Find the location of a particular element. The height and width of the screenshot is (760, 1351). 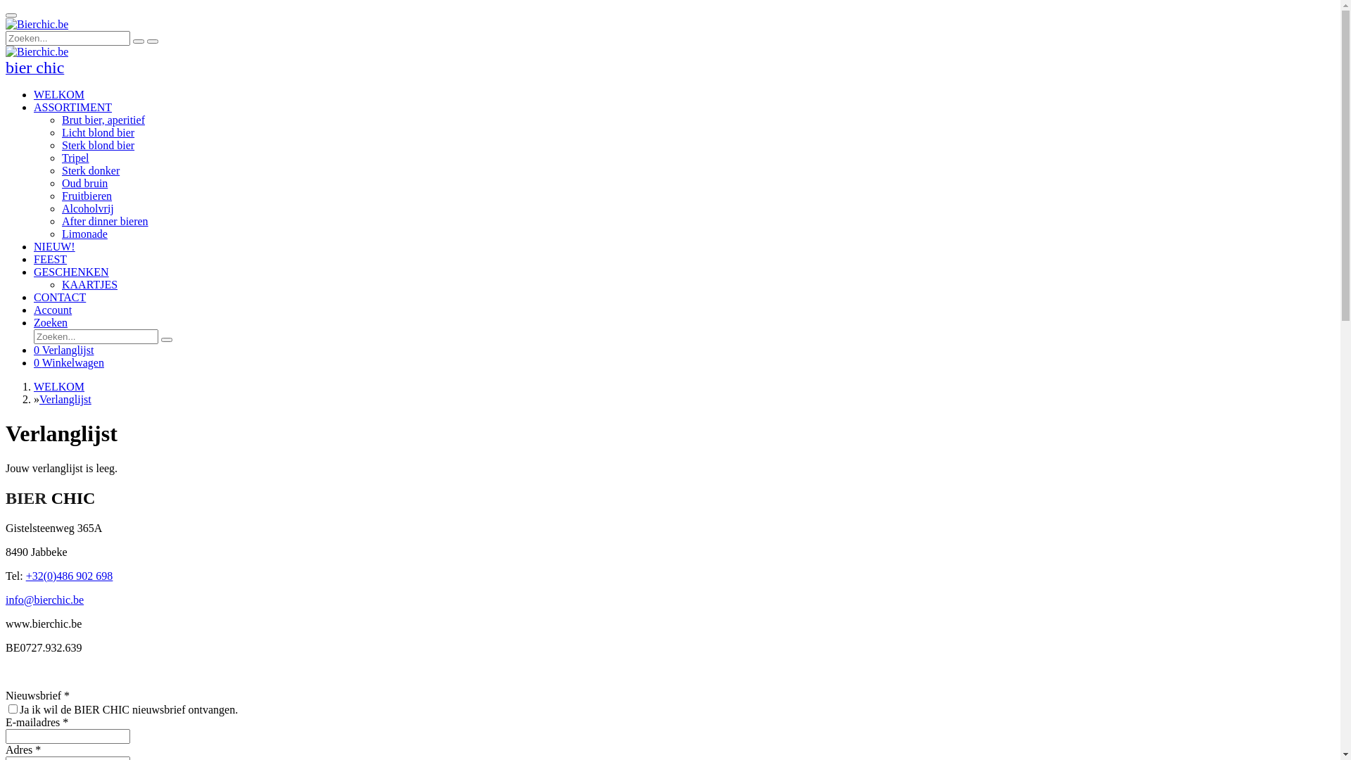

WELKOM is located at coordinates (59, 94).